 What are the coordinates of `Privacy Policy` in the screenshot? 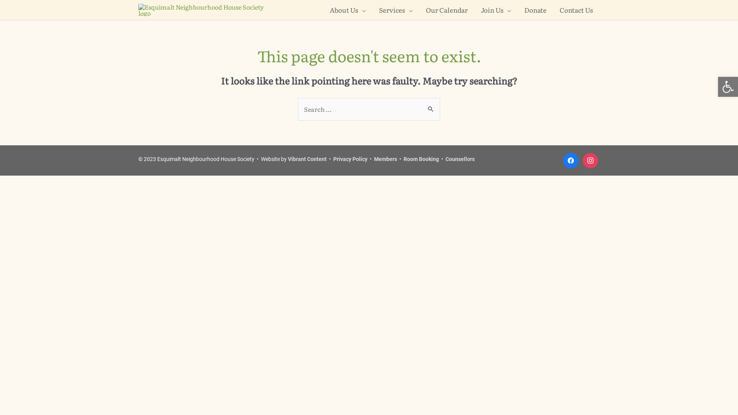 It's located at (351, 159).